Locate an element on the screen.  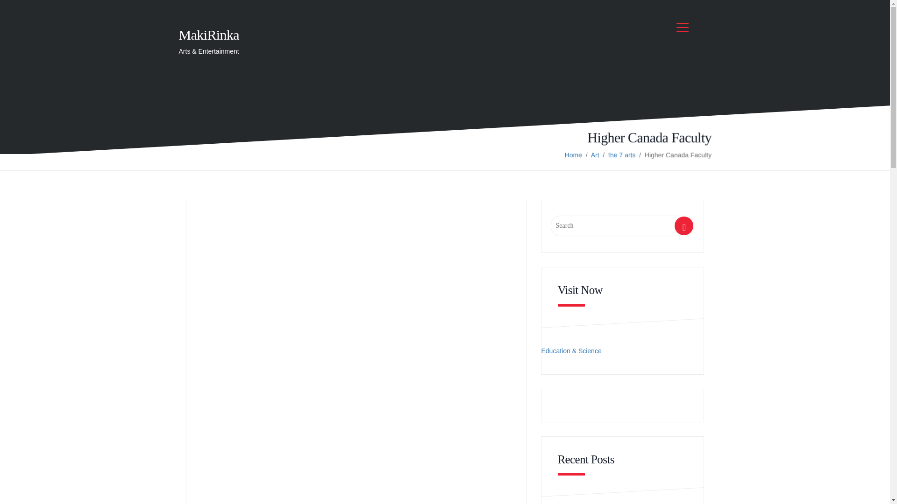
Home is located at coordinates (573, 155).